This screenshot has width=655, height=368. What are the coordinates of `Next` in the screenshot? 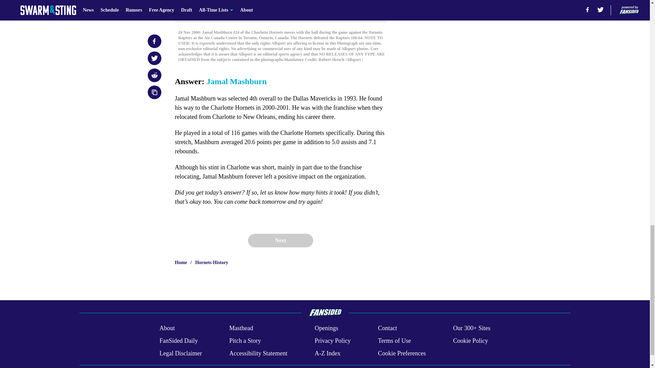 It's located at (280, 240).